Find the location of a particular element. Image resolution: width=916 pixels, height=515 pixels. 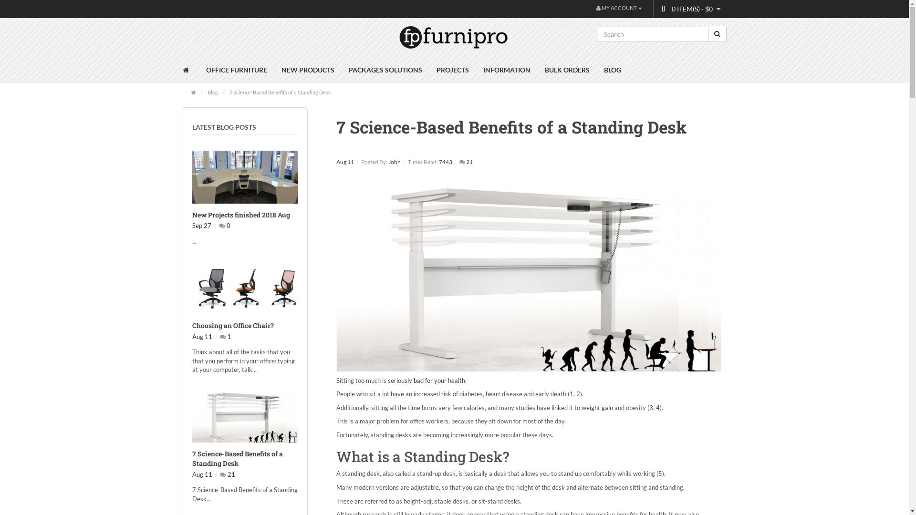

Choosing an Office Chair? is located at coordinates (245, 288).